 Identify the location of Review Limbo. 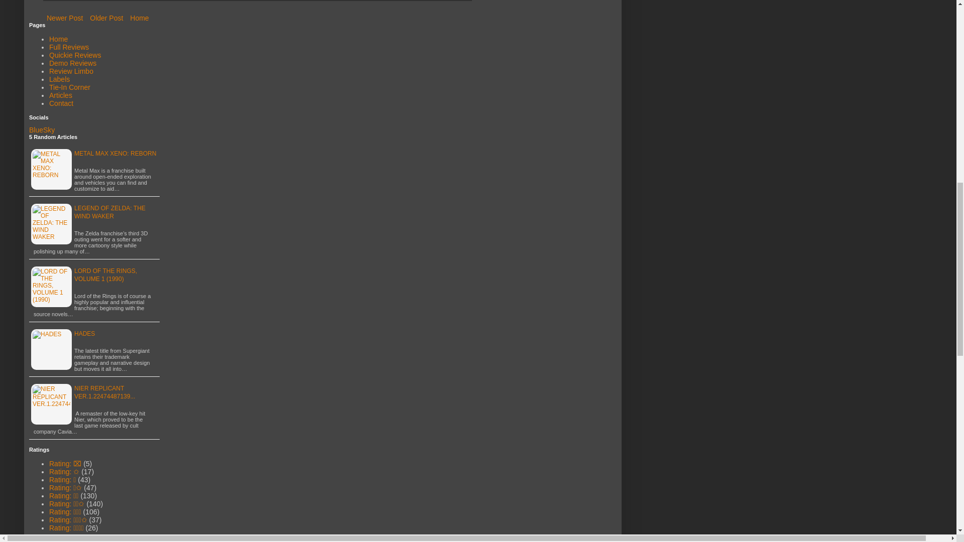
(71, 71).